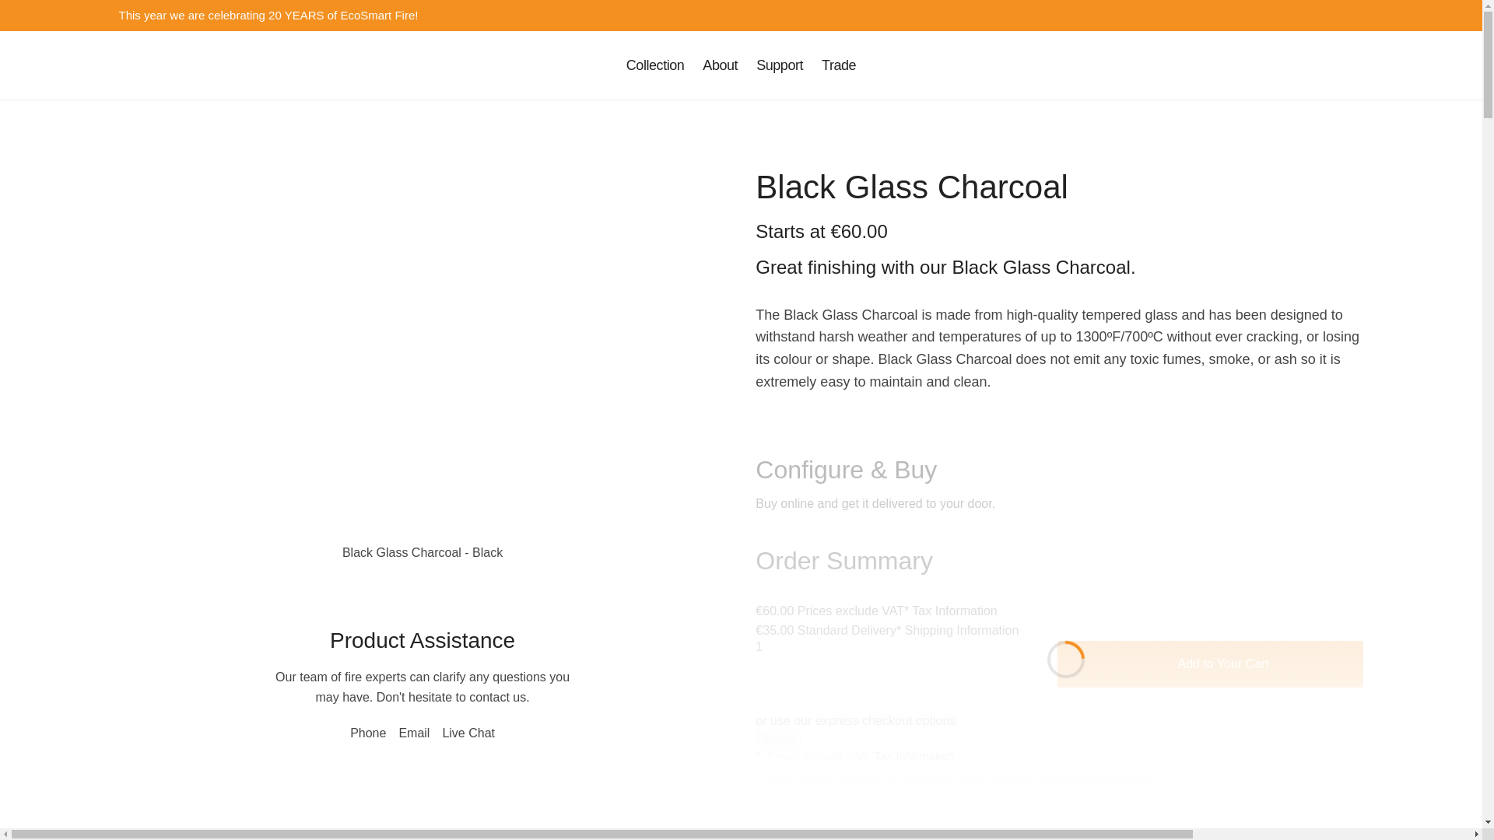 The width and height of the screenshot is (1494, 840). Describe the element at coordinates (1261, 65) in the screenshot. I see `Phone` at that location.